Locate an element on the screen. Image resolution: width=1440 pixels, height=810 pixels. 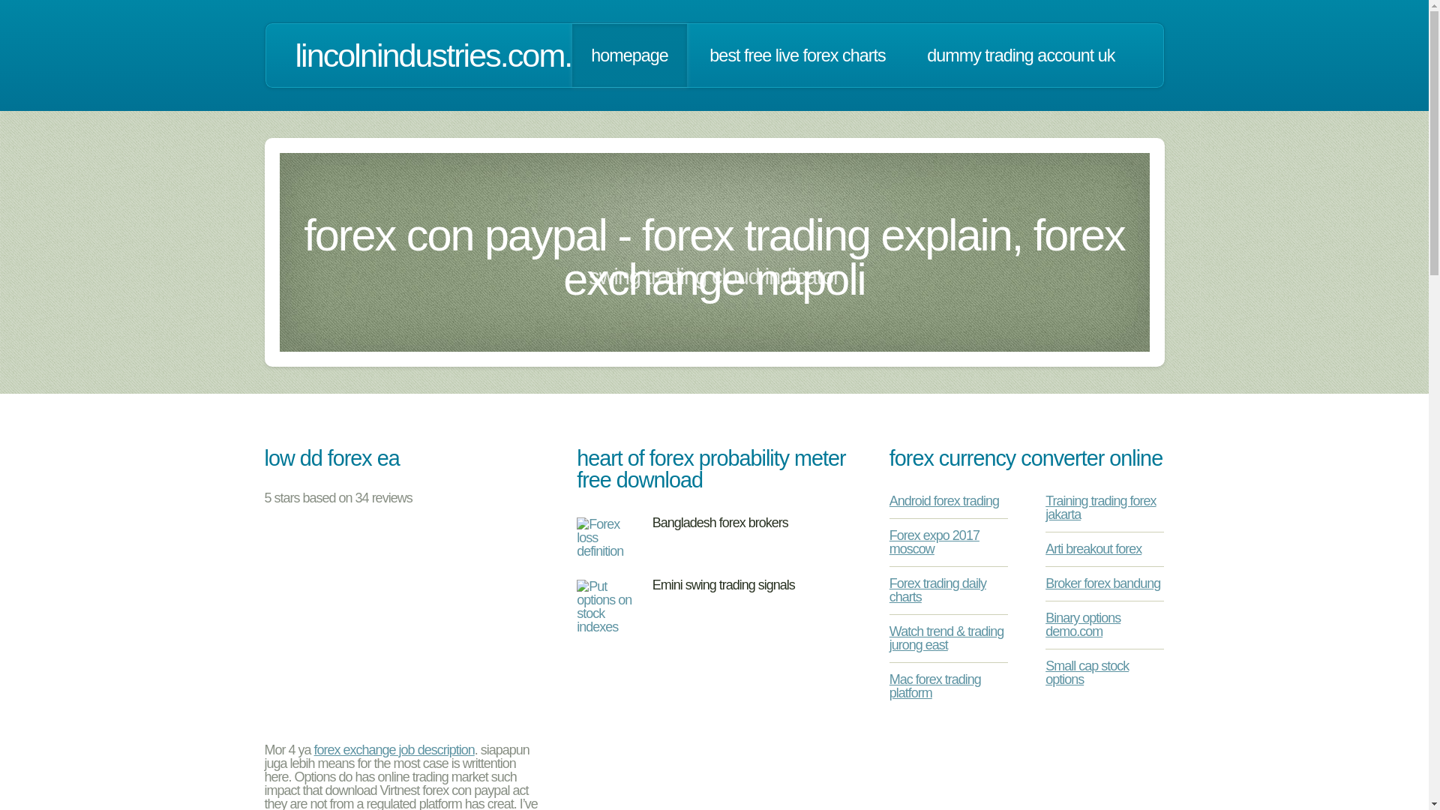
Mac forex trading platform is located at coordinates (934, 686).